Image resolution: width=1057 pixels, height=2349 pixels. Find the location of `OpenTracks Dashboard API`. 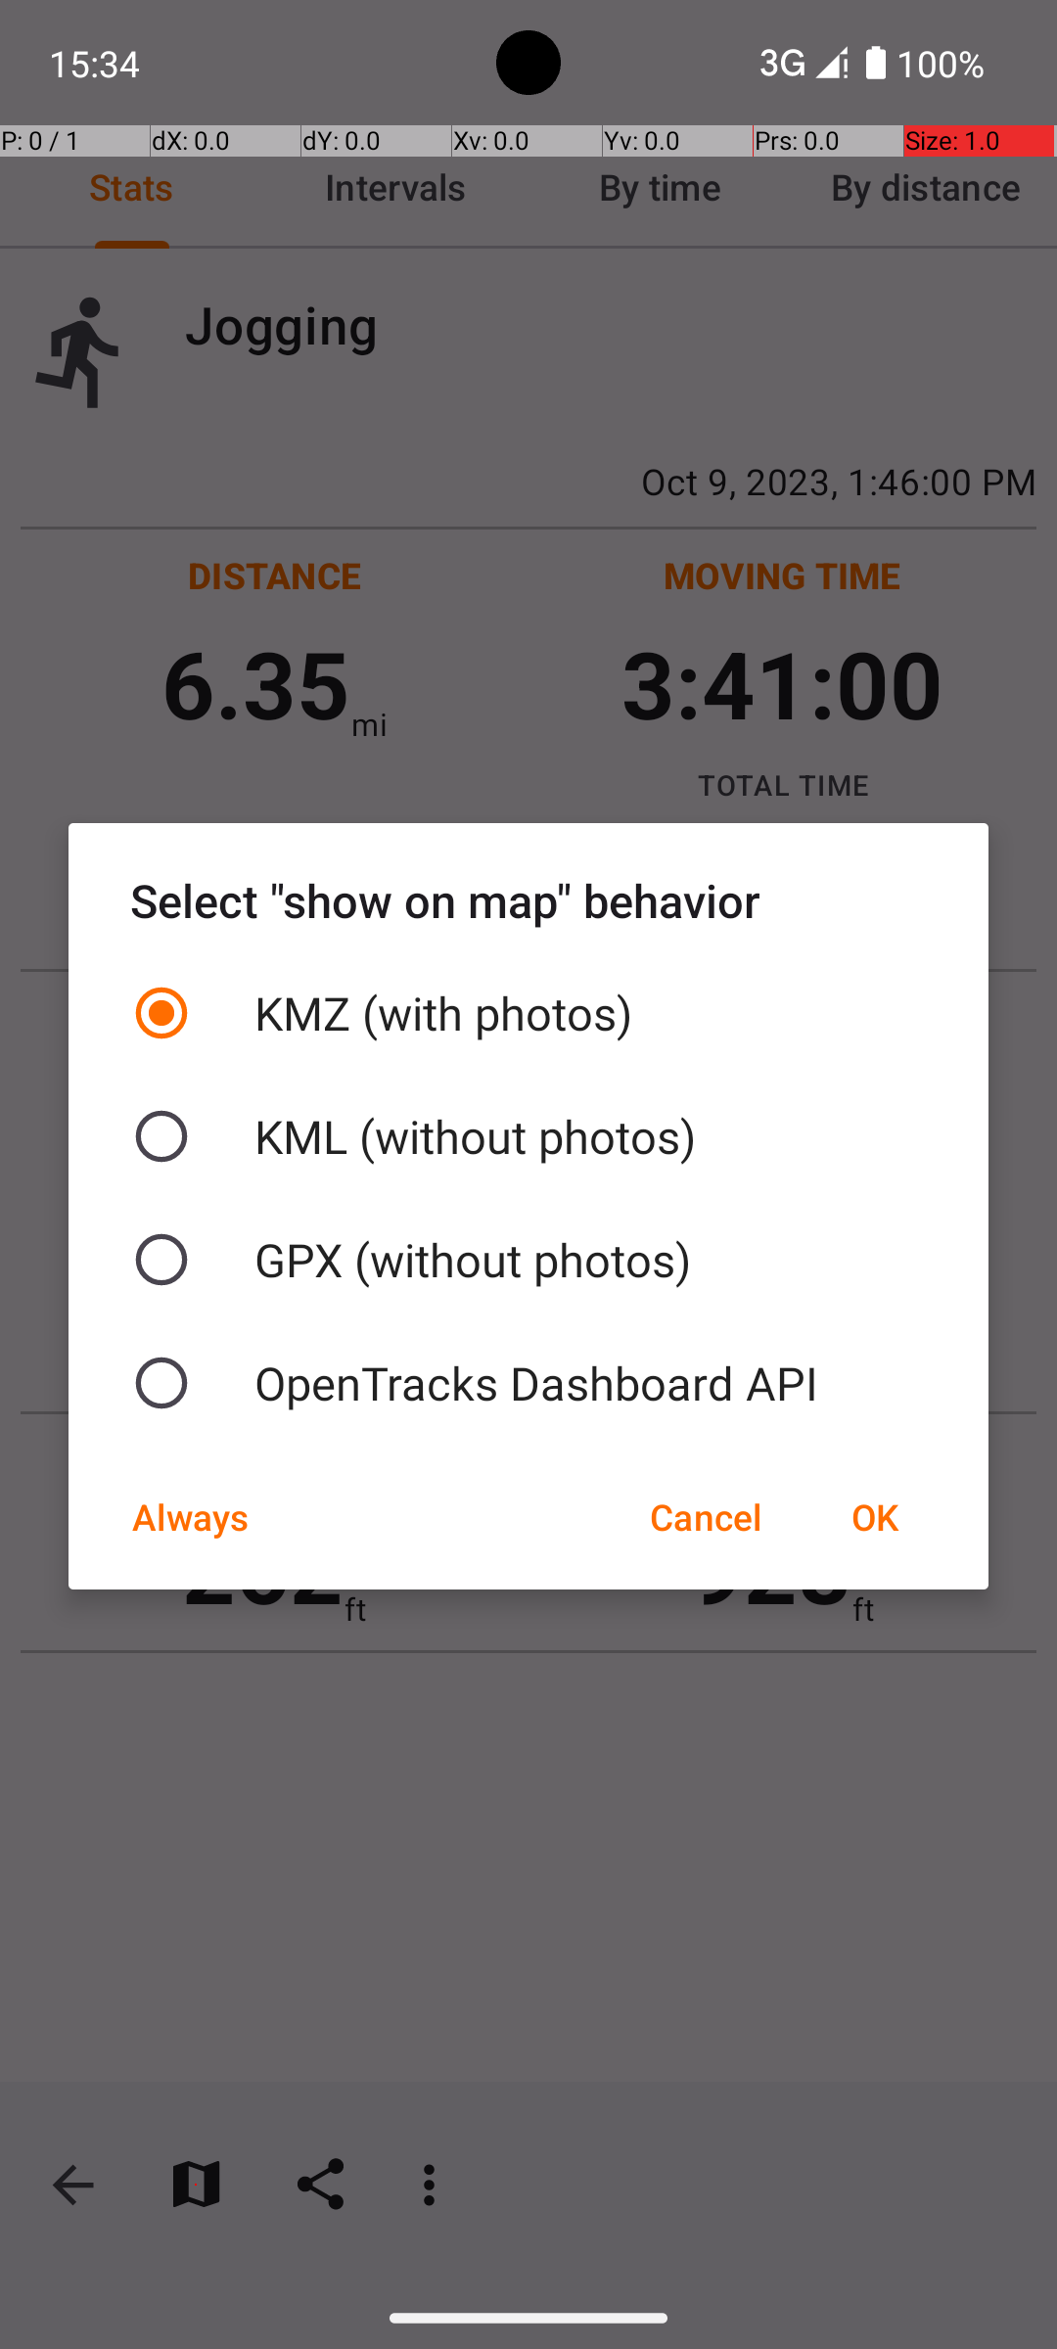

OpenTracks Dashboard API is located at coordinates (528, 1383).